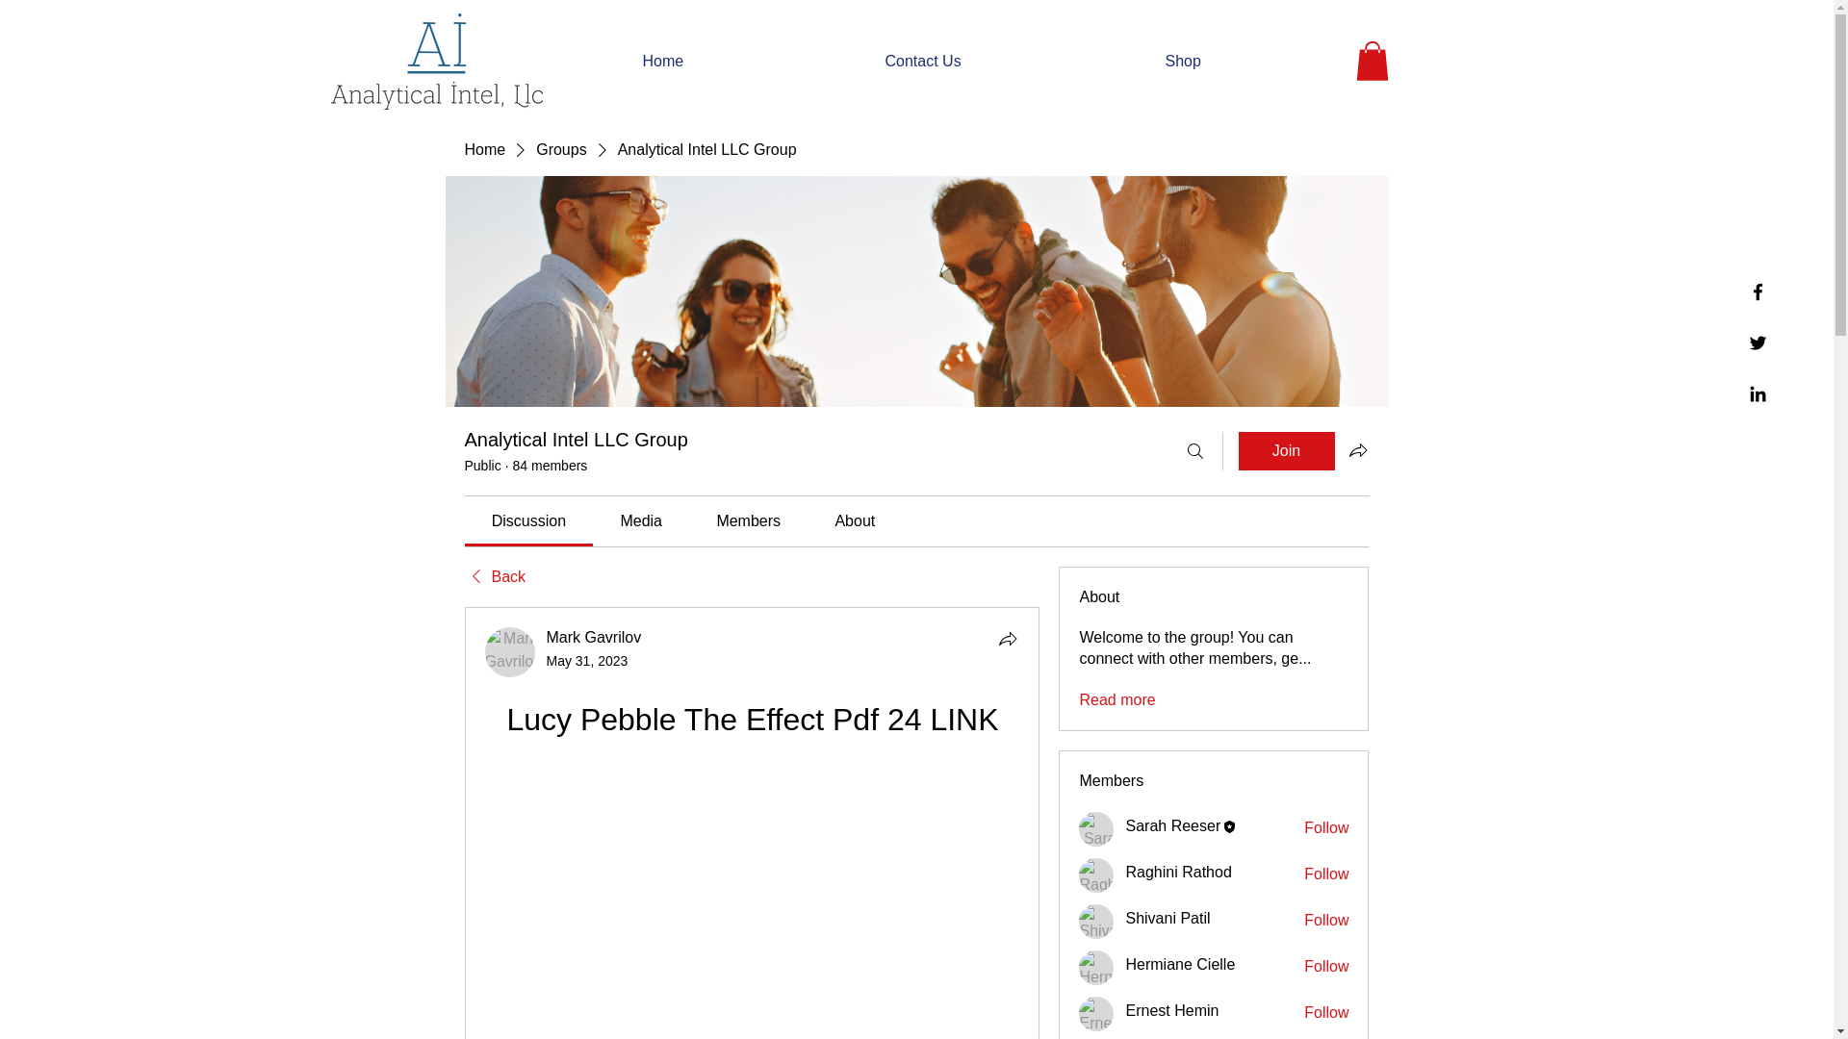 The width and height of the screenshot is (1848, 1039). Describe the element at coordinates (1172, 825) in the screenshot. I see `Sarah Reeser` at that location.